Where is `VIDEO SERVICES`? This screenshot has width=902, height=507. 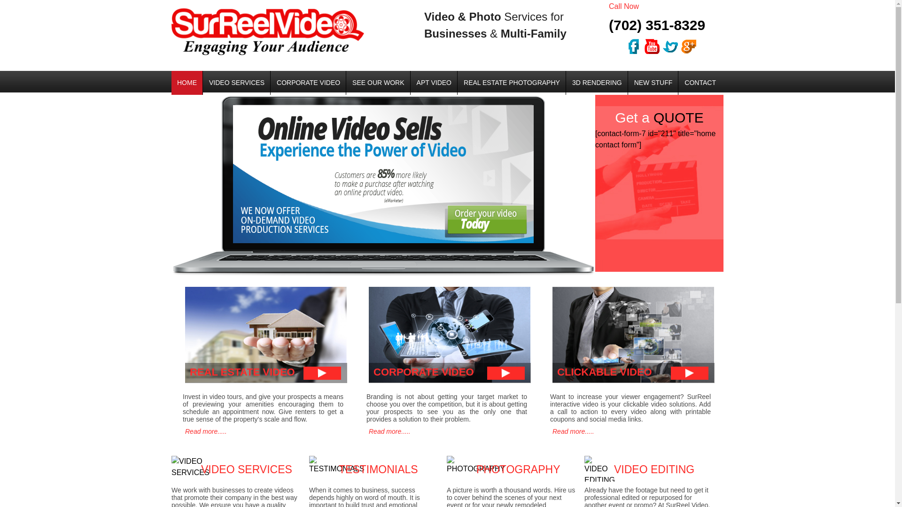 VIDEO SERVICES is located at coordinates (237, 83).